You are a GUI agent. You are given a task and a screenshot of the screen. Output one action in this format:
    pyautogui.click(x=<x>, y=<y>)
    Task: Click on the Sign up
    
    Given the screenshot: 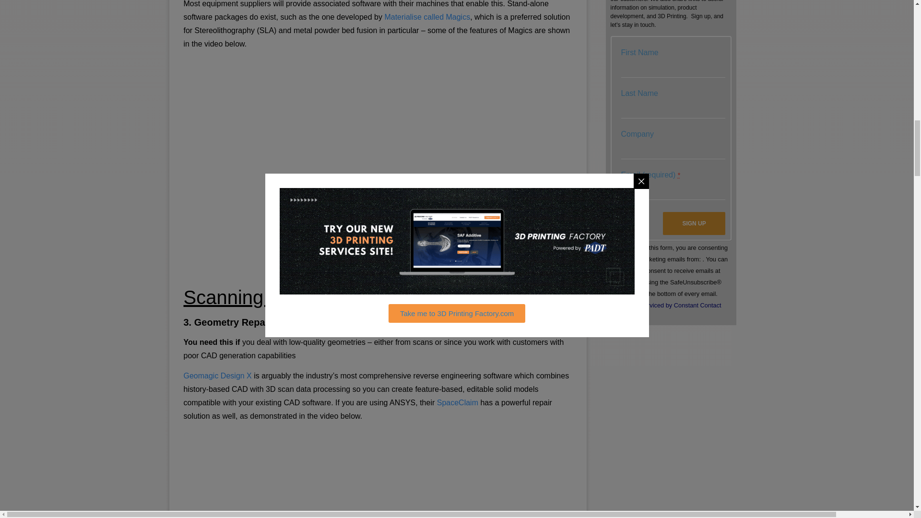 What is the action you would take?
    pyautogui.click(x=694, y=224)
    